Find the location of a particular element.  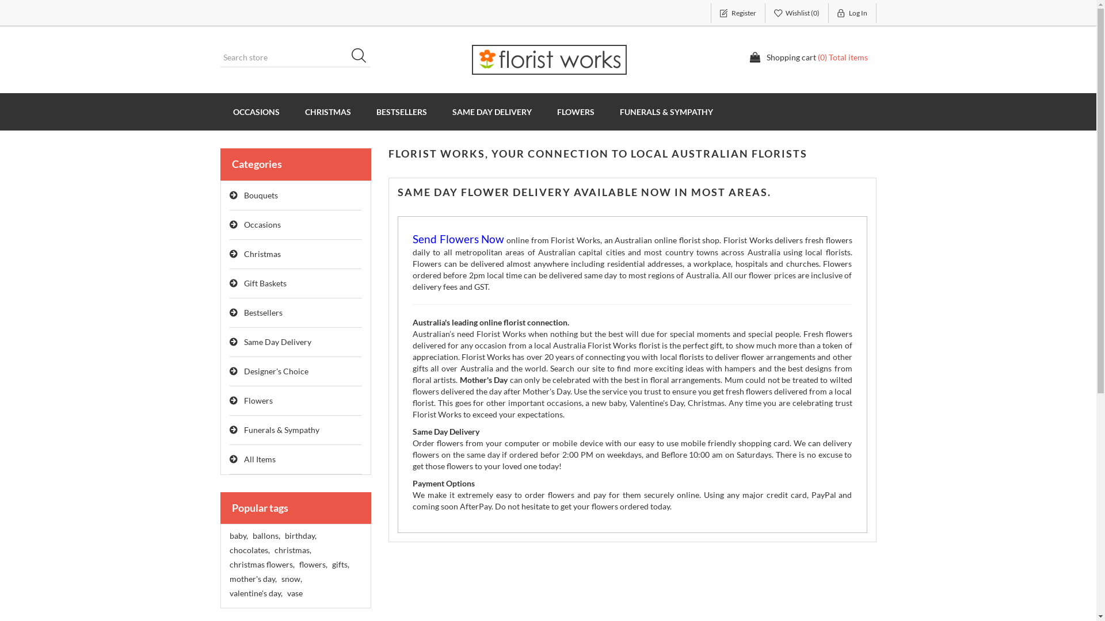

vase is located at coordinates (295, 593).